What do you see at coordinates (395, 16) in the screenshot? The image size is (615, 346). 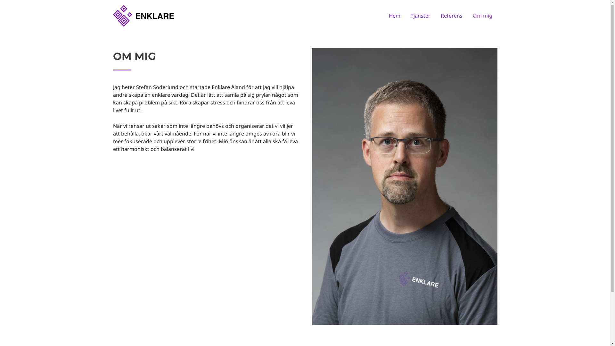 I see `Hem` at bounding box center [395, 16].